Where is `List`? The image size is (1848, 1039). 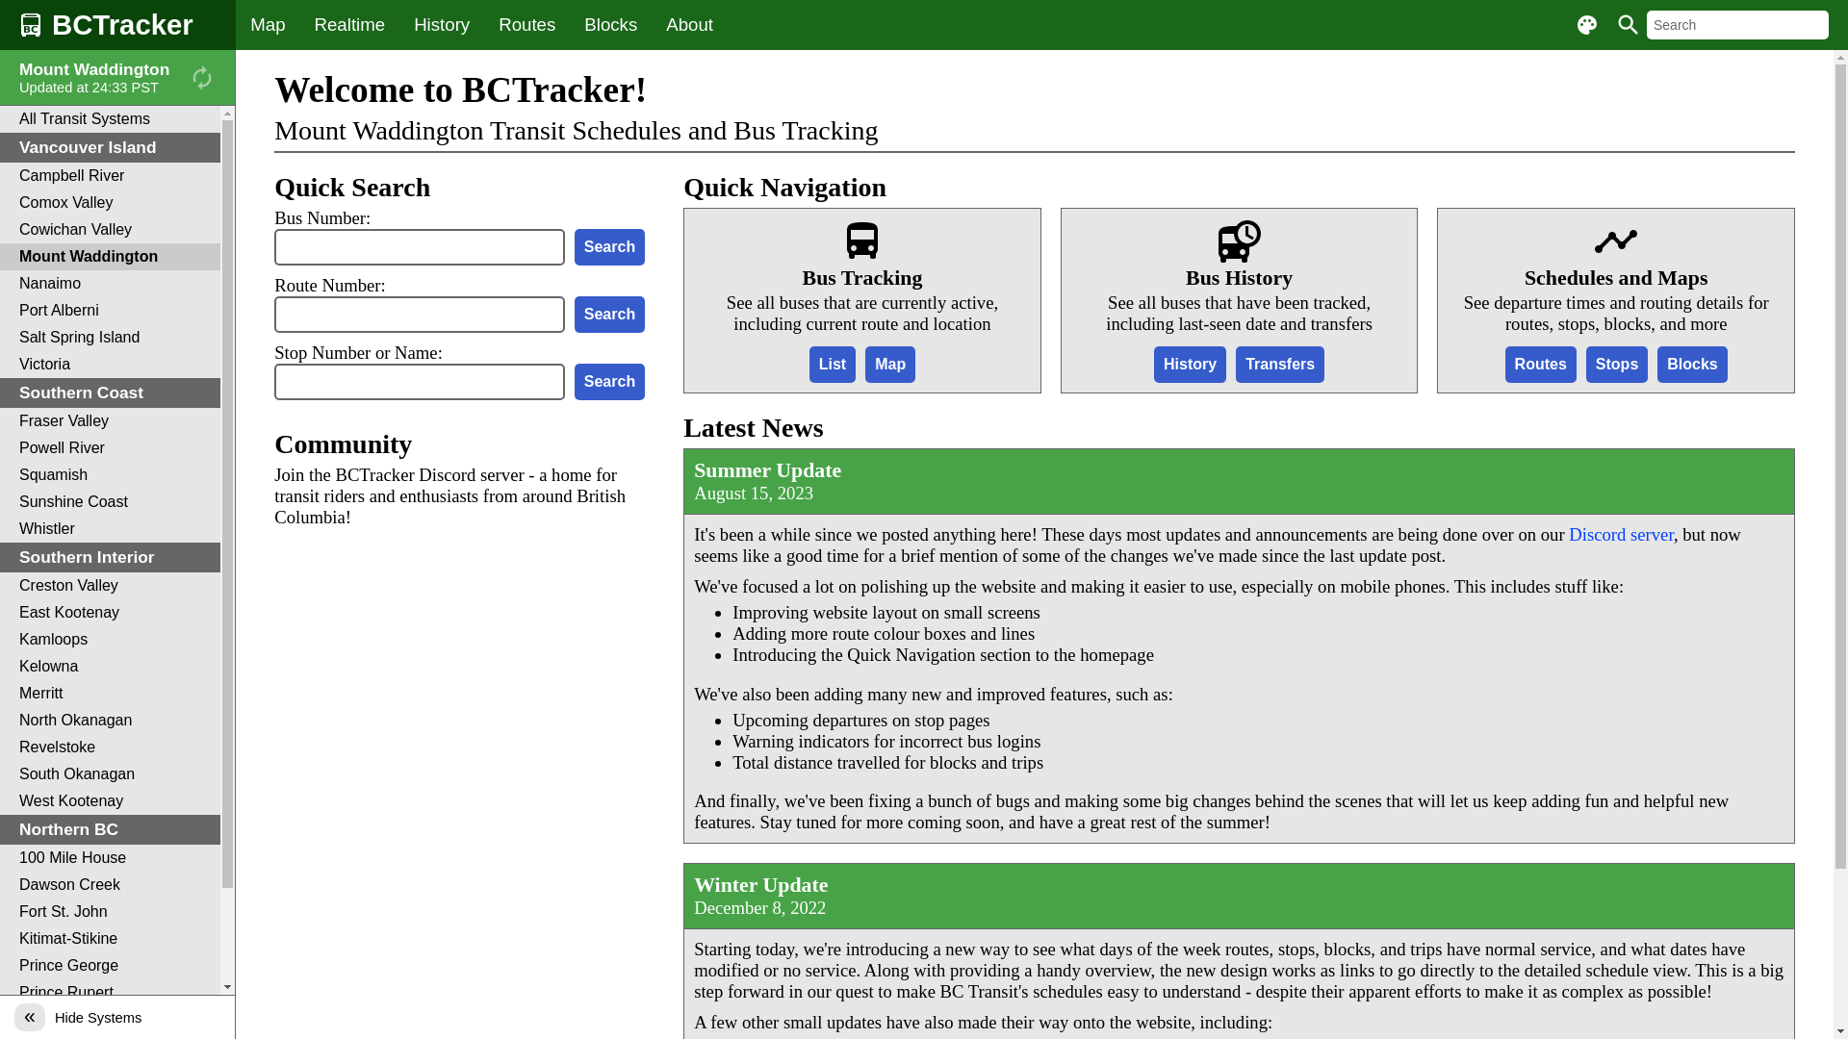
List is located at coordinates (833, 365).